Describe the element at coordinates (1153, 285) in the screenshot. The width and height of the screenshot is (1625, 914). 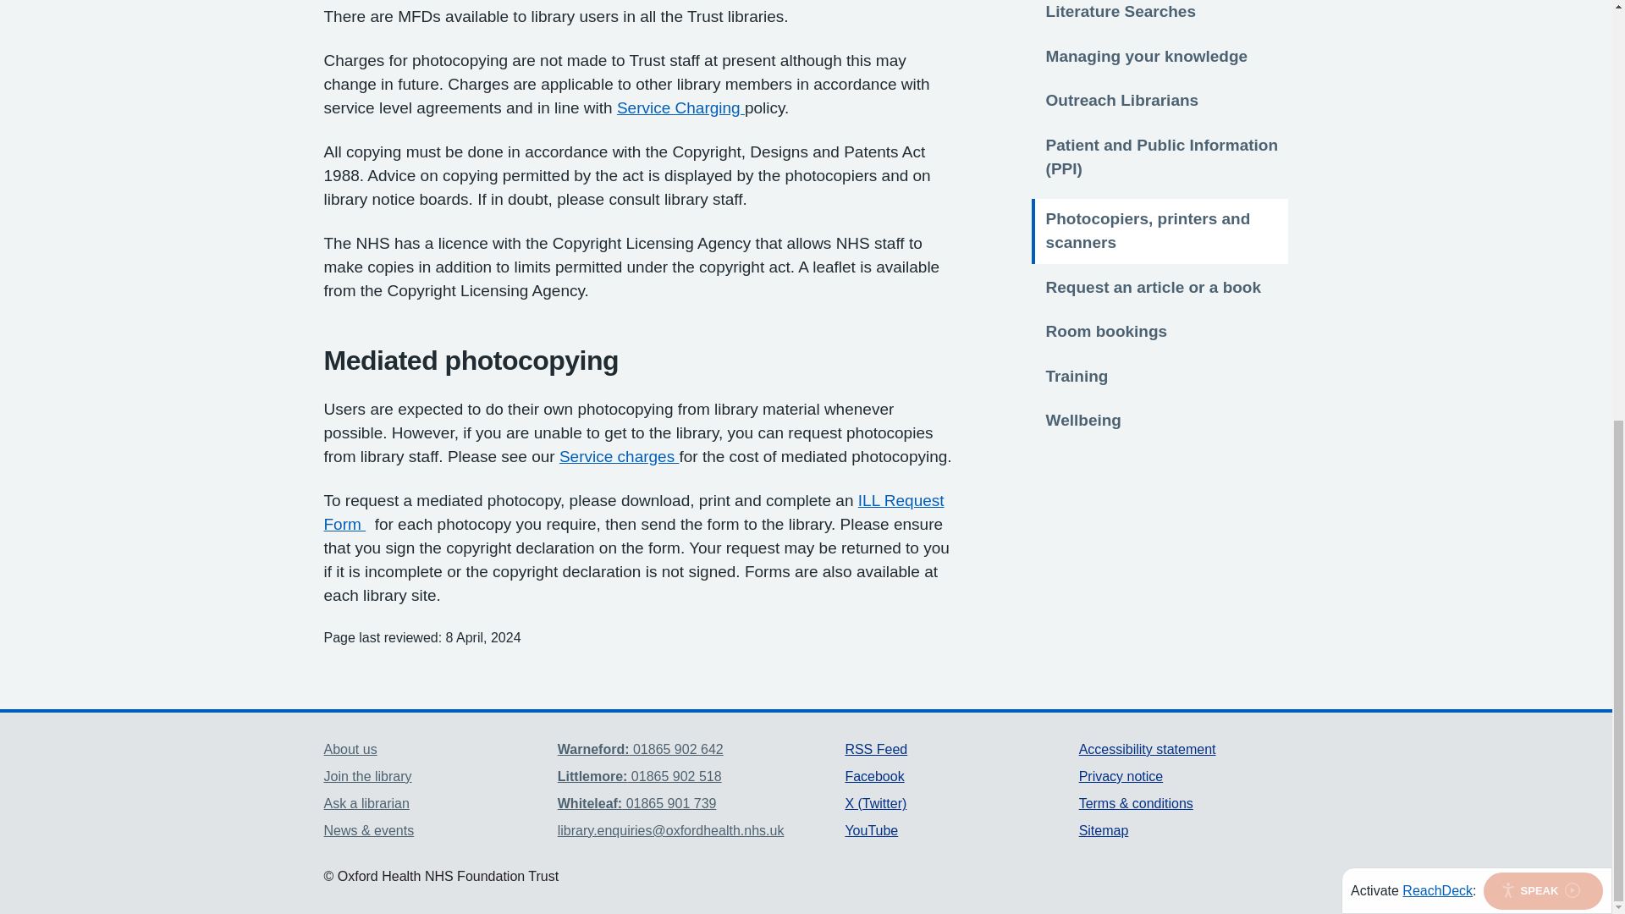
I see `Request an article or a book` at that location.